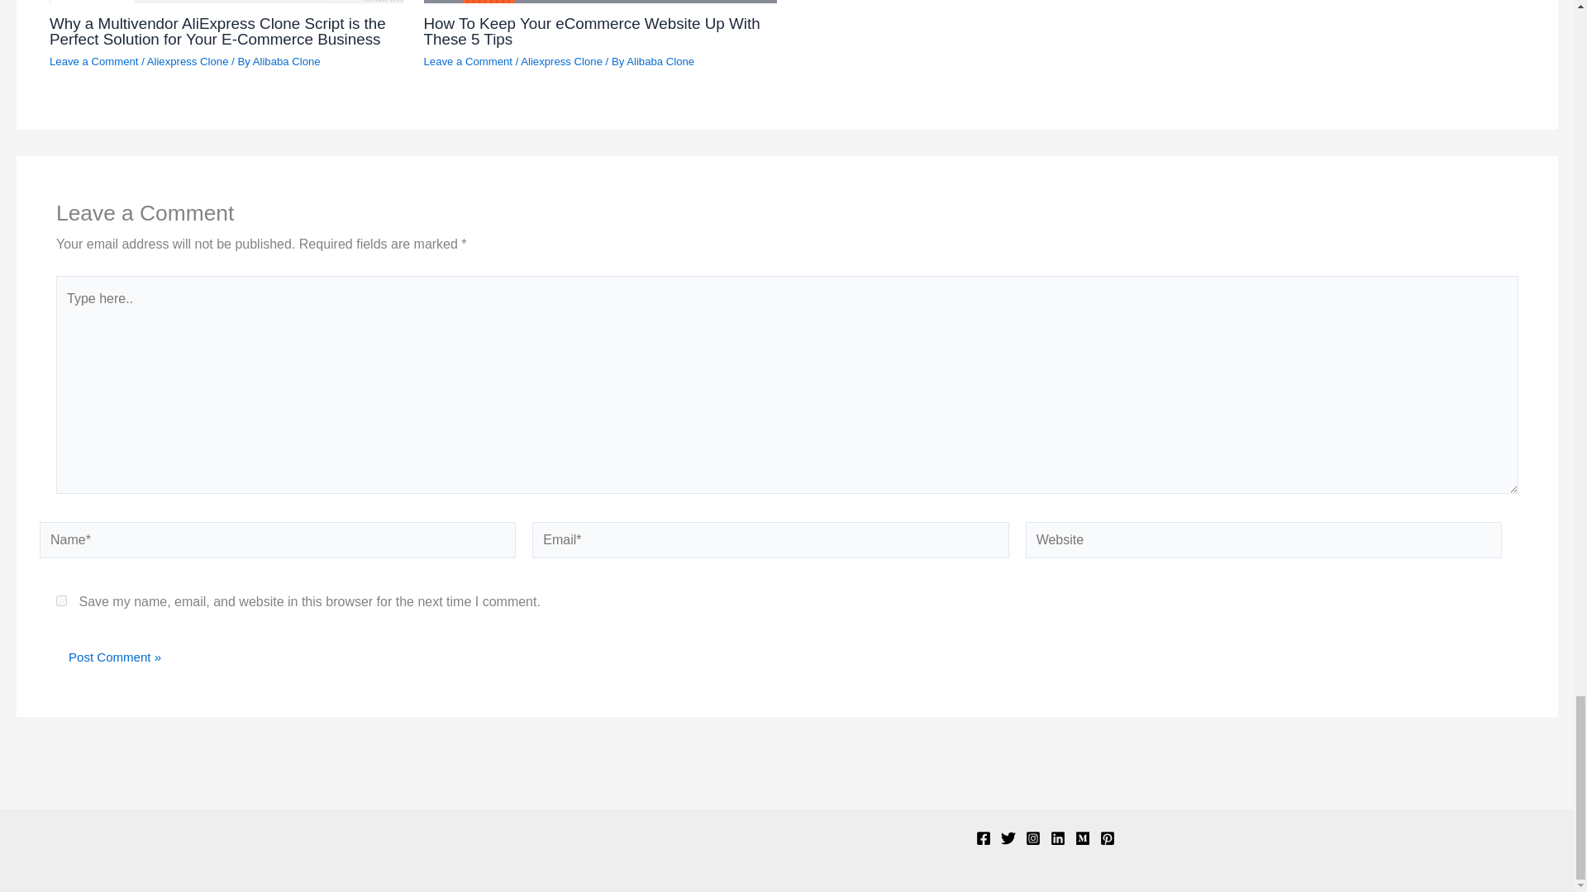 Image resolution: width=1587 pixels, height=892 pixels. Describe the element at coordinates (660, 61) in the screenshot. I see `View all posts by Alibaba Clone` at that location.